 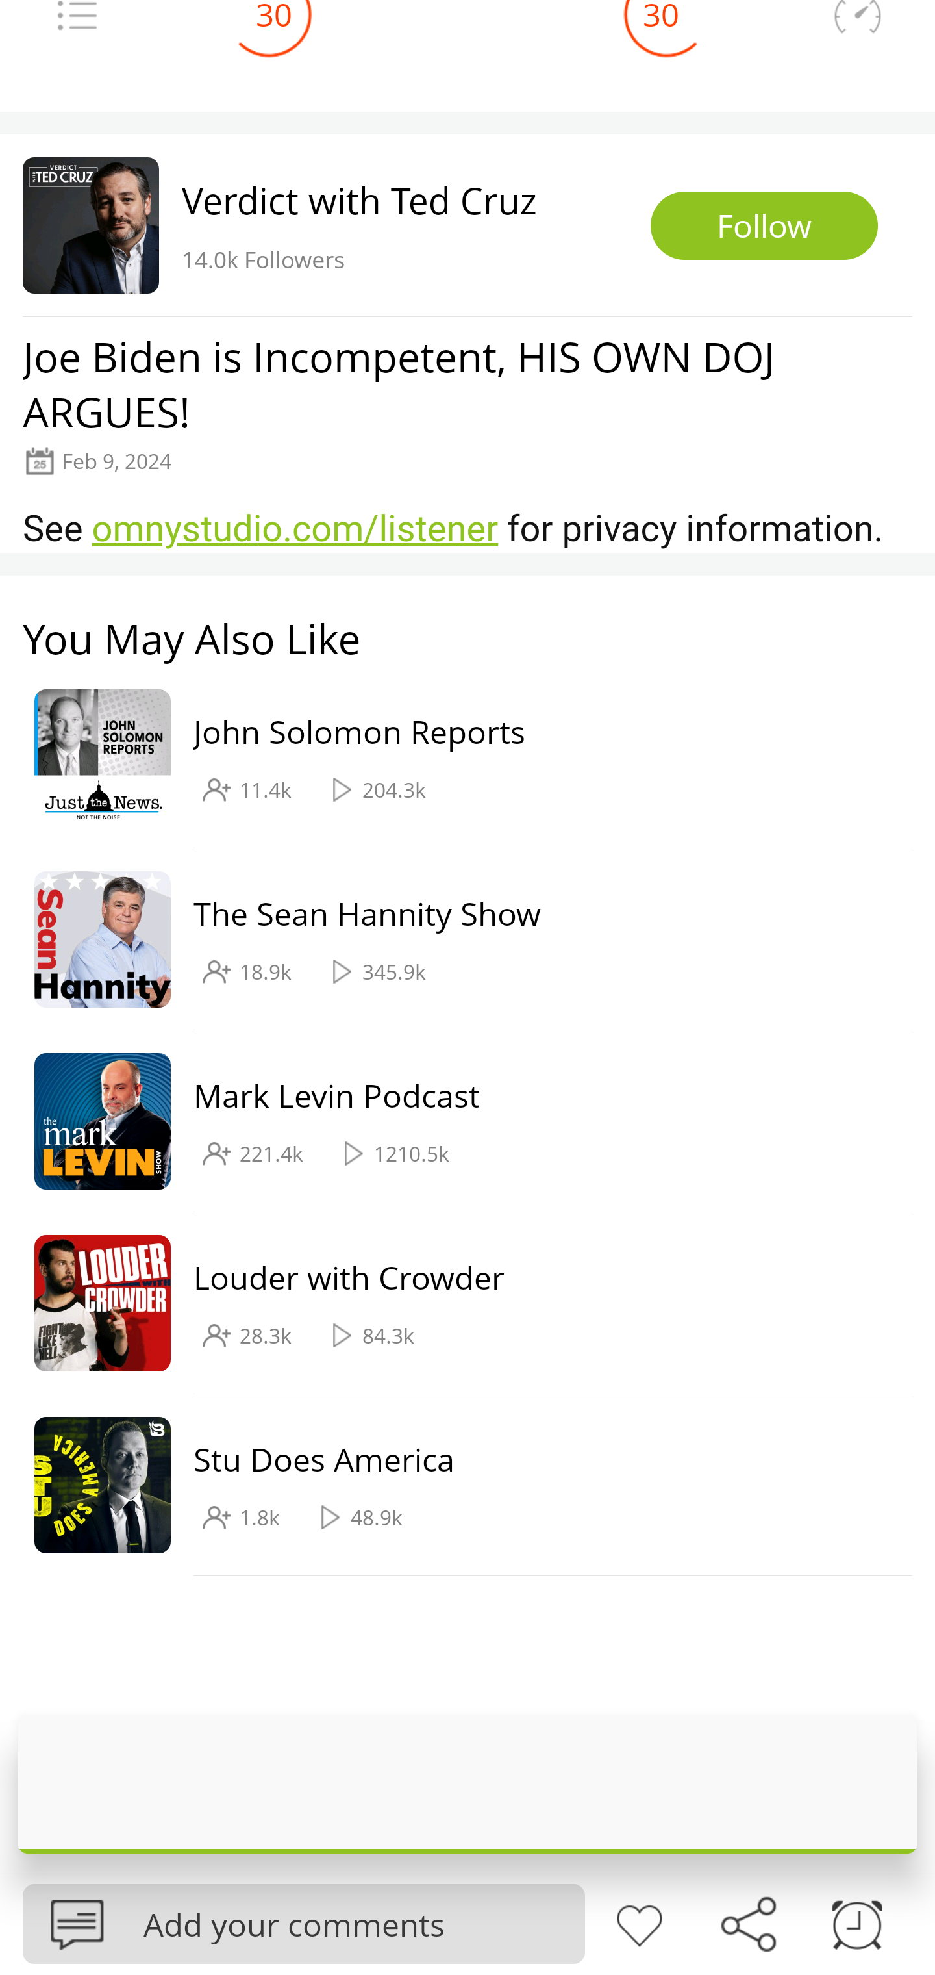 I want to click on Speedometer, so click(x=857, y=34).